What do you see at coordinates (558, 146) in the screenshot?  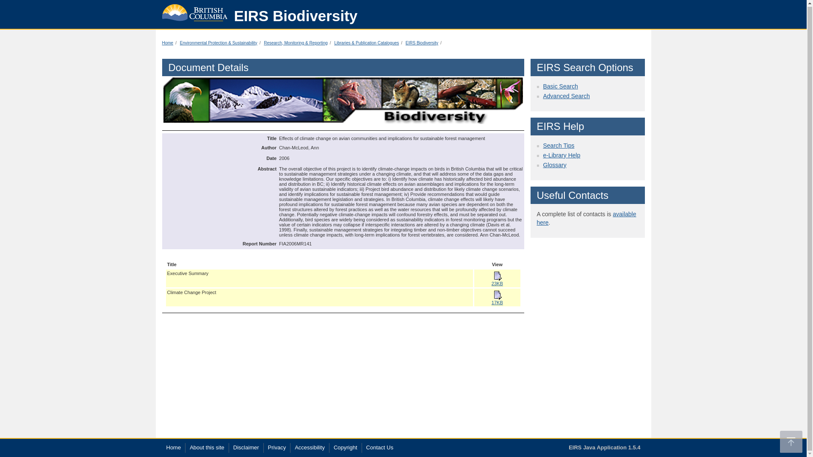 I see `Search Tips` at bounding box center [558, 146].